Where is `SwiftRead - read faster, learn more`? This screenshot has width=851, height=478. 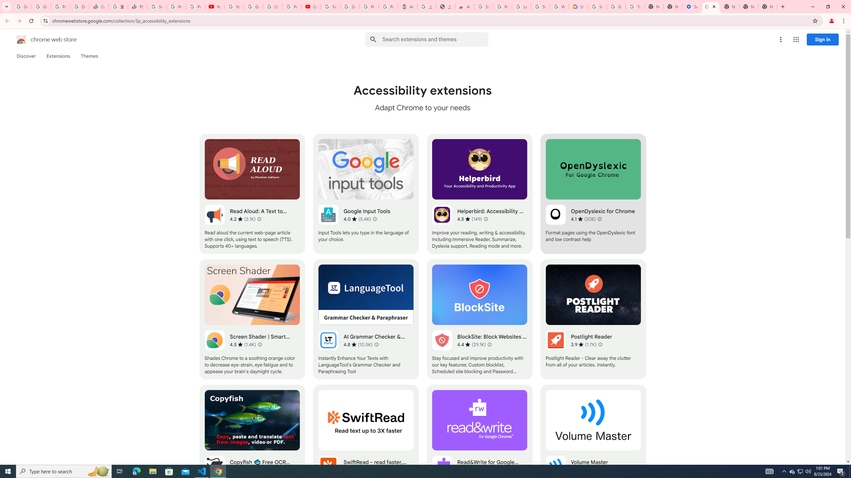
SwiftRead - read faster, learn more is located at coordinates (366, 445).